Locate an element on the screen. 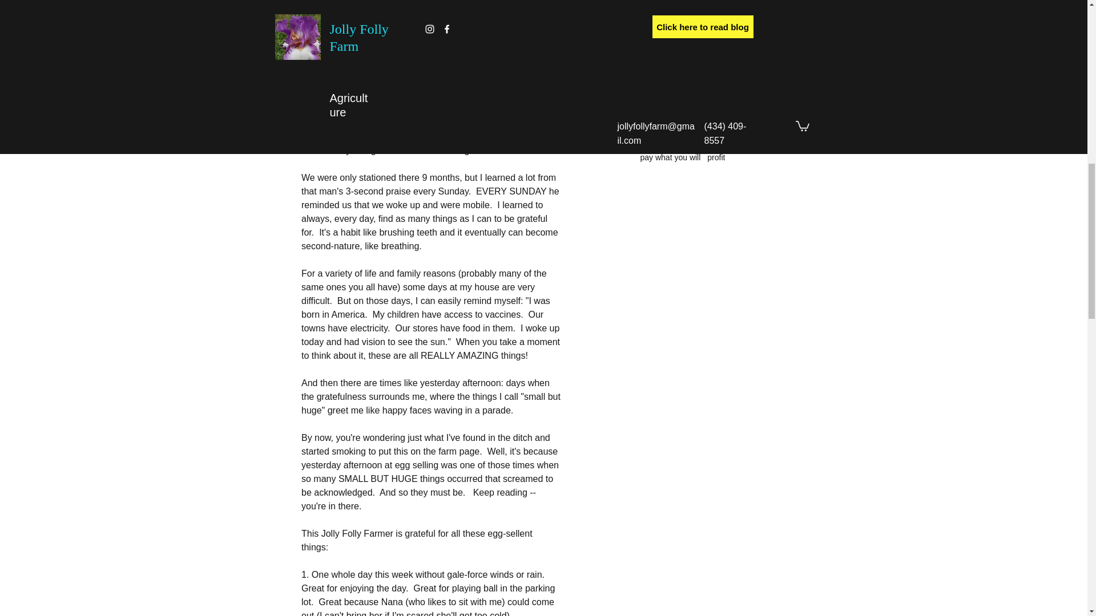 This screenshot has width=1096, height=616. Louisa County seizure is located at coordinates (680, 125).